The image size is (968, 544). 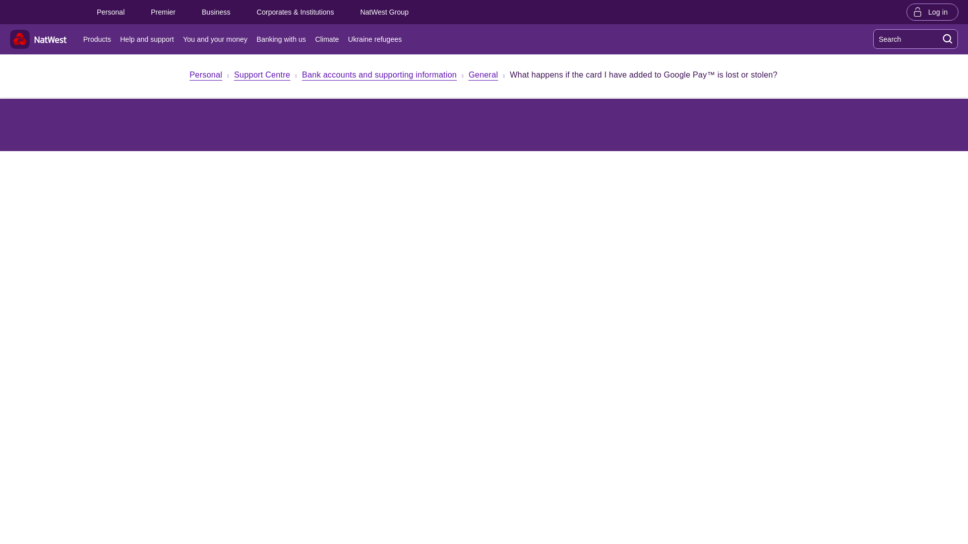 What do you see at coordinates (933, 12) in the screenshot?
I see `Log in` at bounding box center [933, 12].